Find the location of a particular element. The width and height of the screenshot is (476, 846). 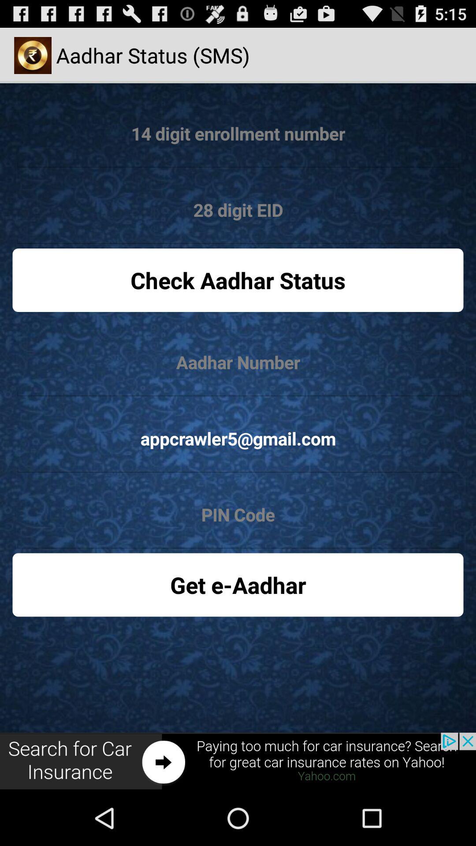

enter pin code is located at coordinates (238, 515).